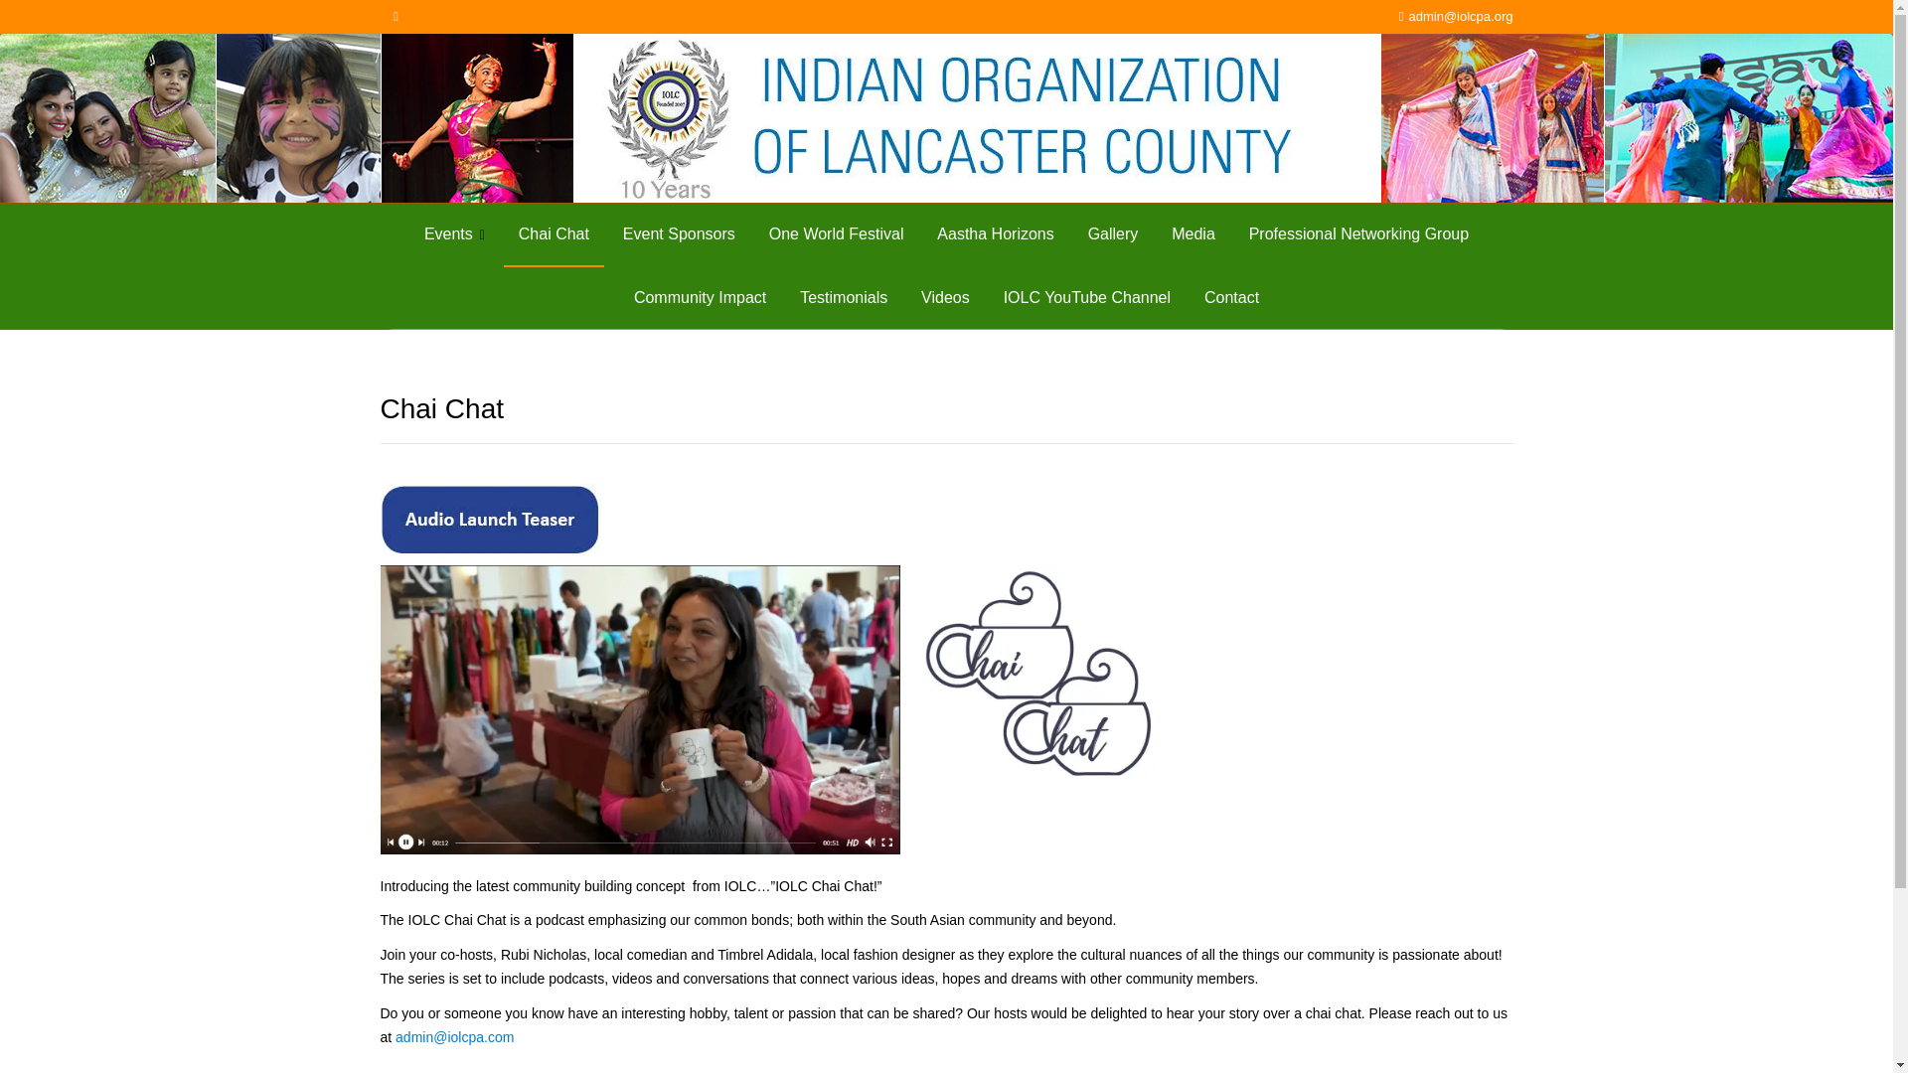 The height and width of the screenshot is (1073, 1908). I want to click on Aastha Horizons, so click(995, 234).